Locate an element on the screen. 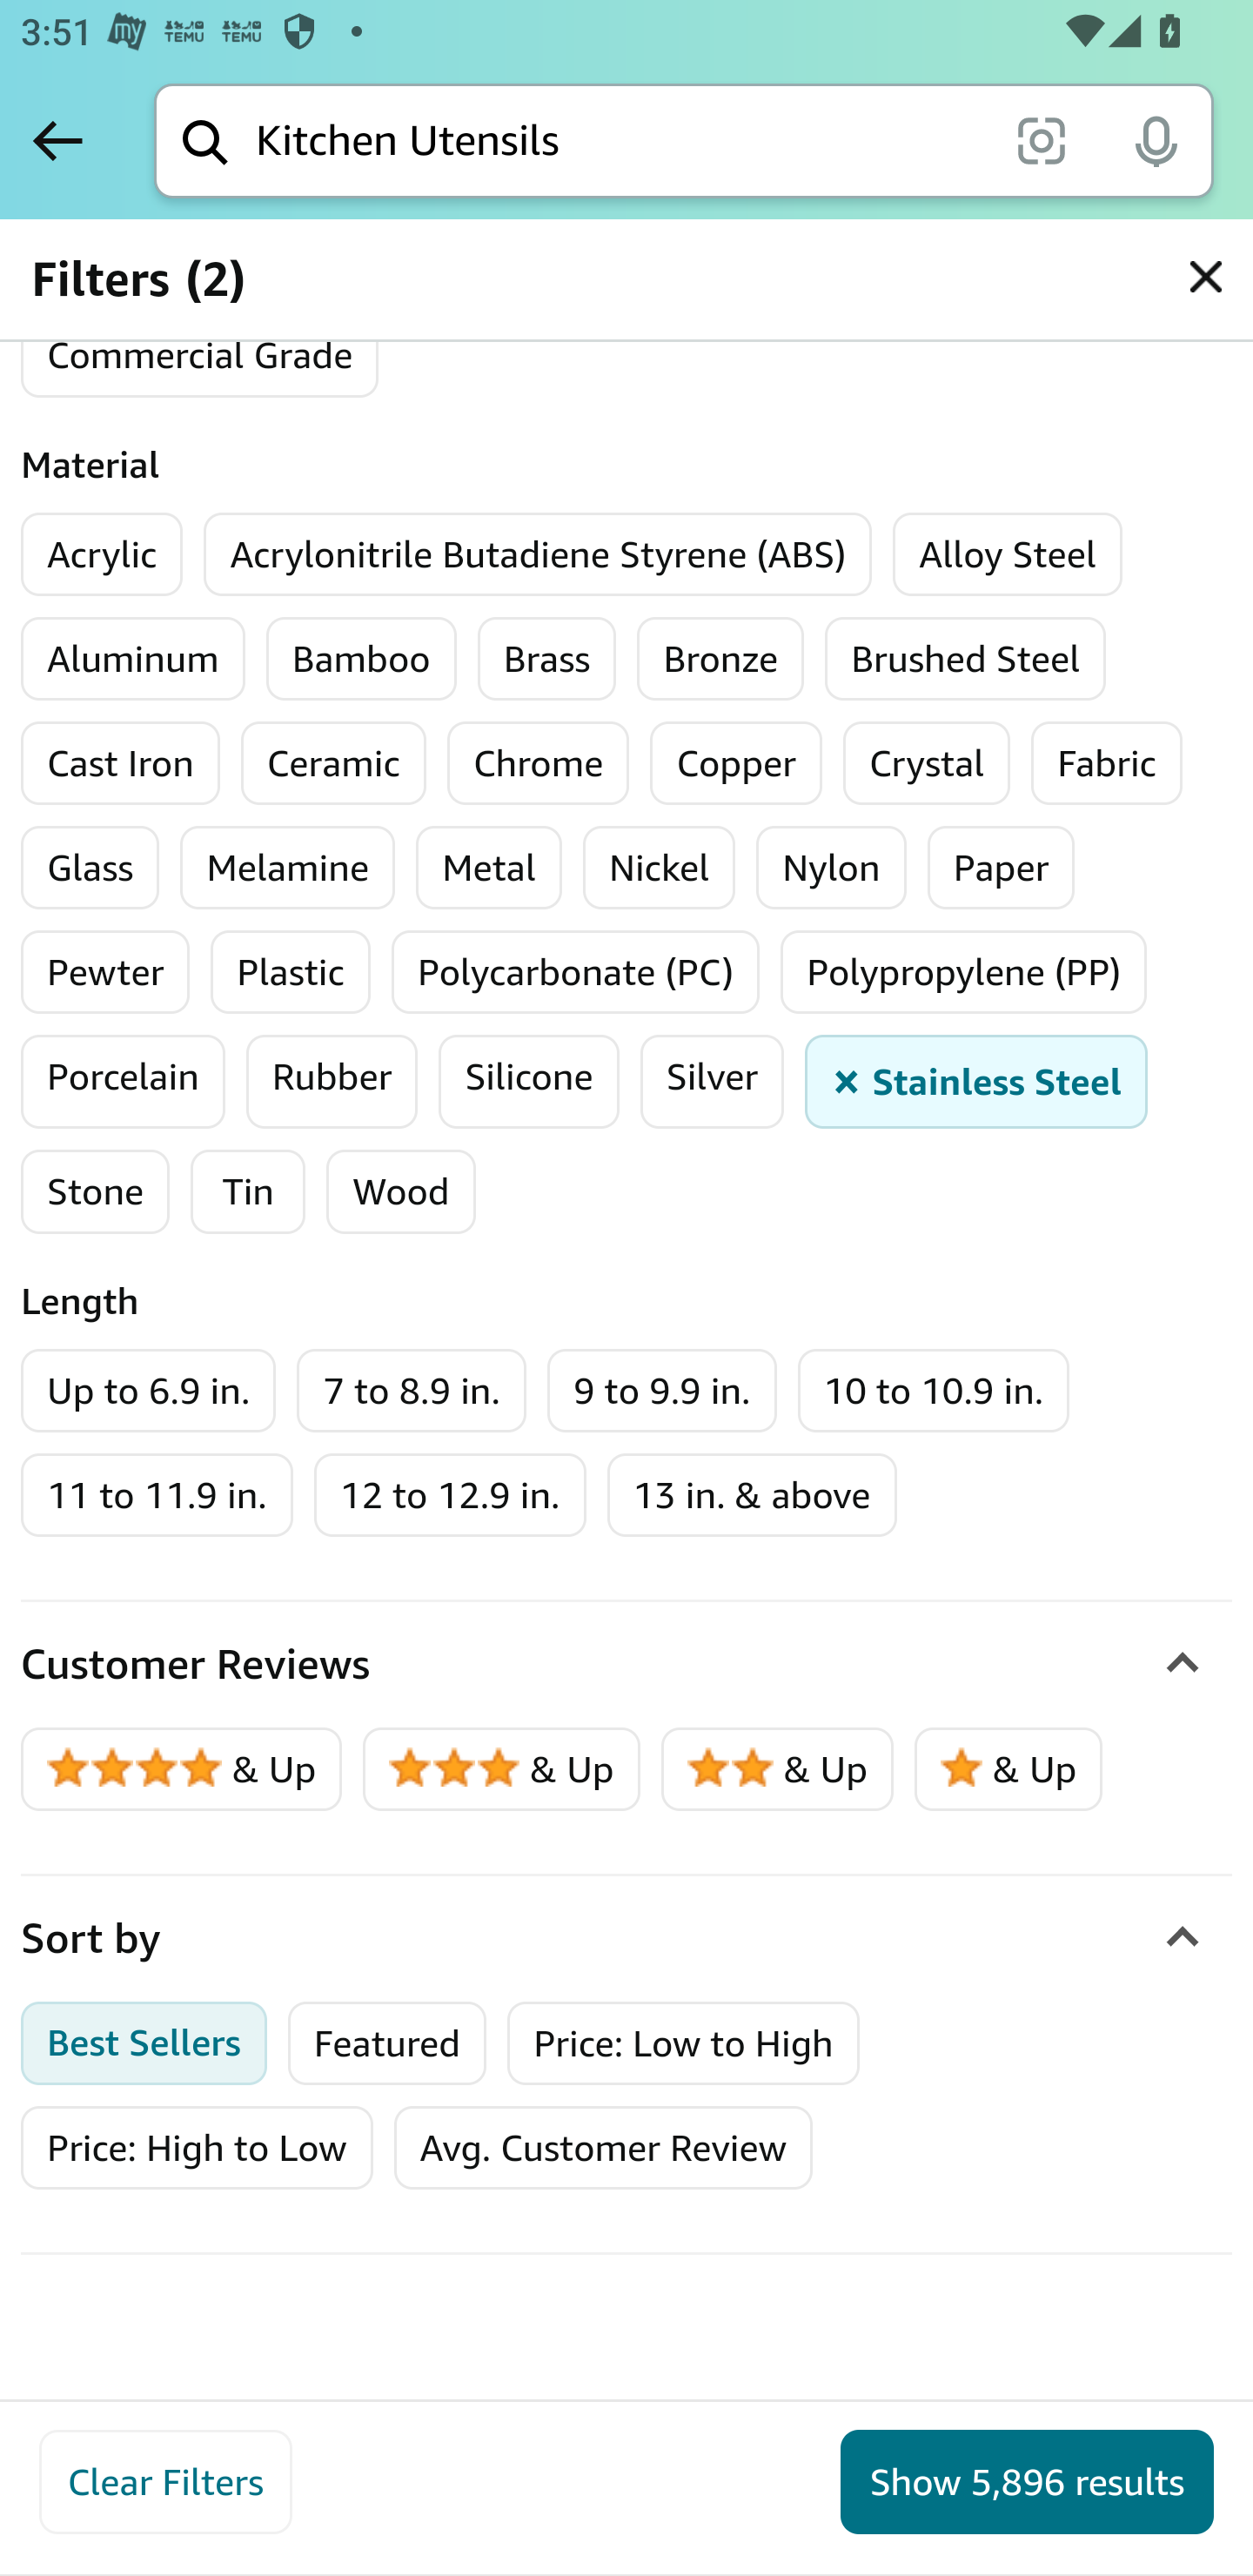 The width and height of the screenshot is (1253, 2576). Commercial Grade is located at coordinates (200, 357).